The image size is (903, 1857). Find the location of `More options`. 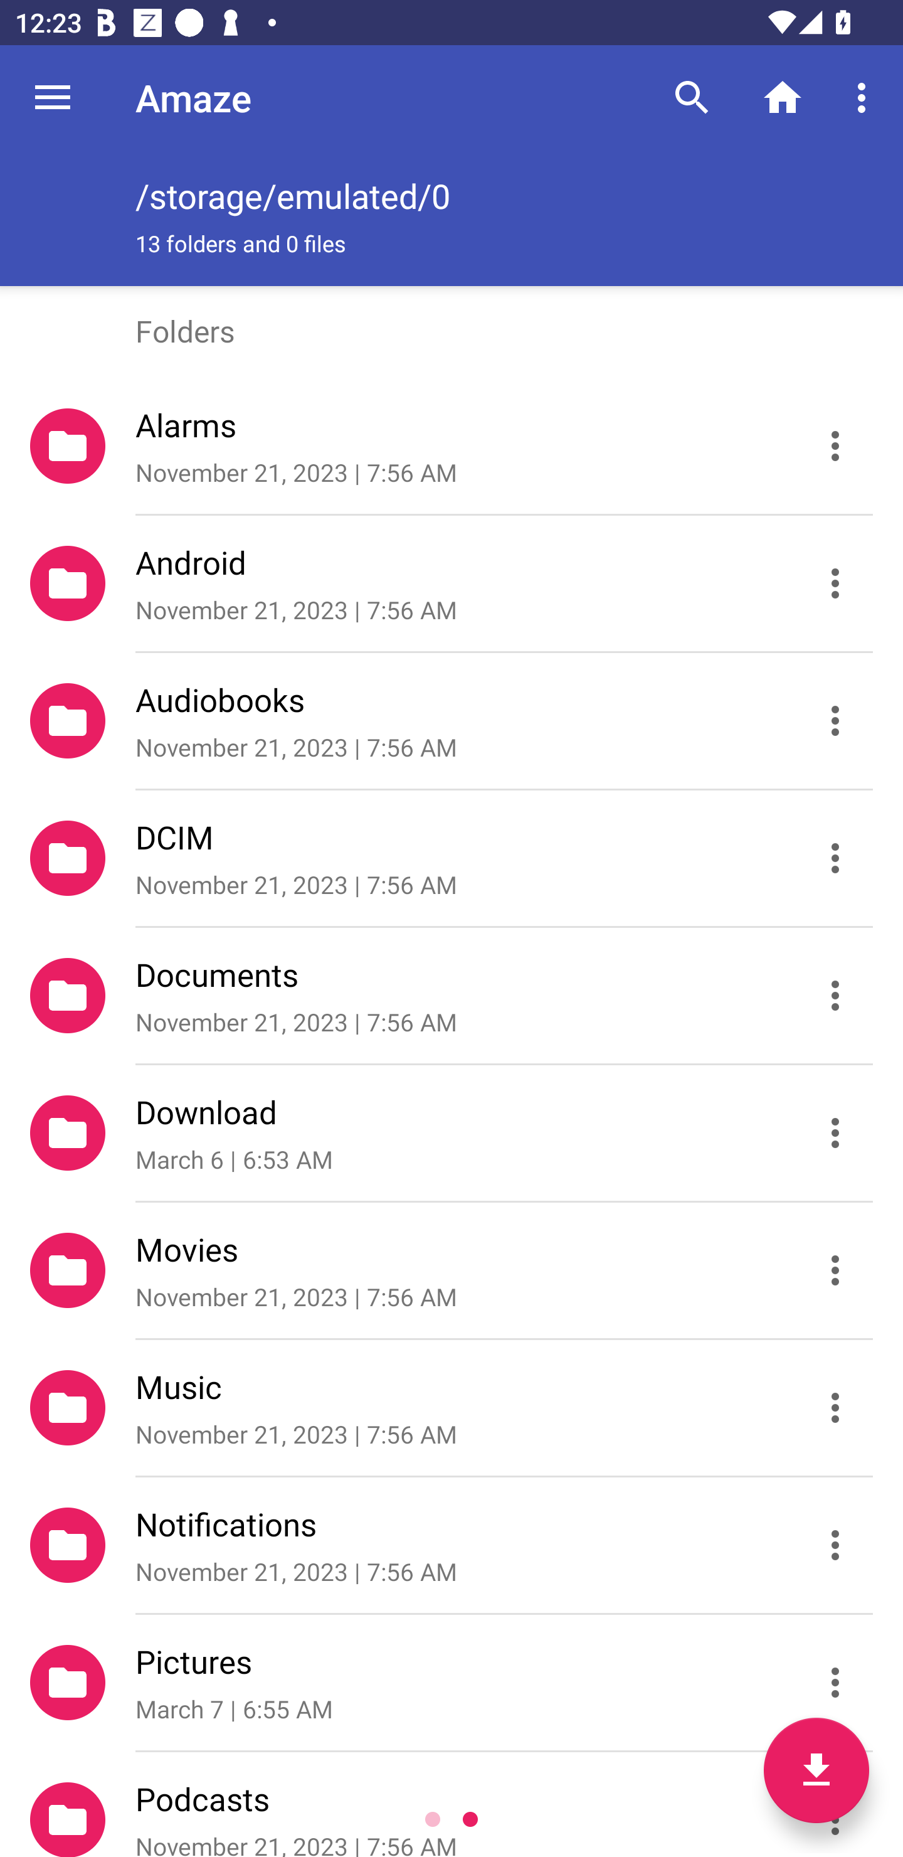

More options is located at coordinates (865, 97).